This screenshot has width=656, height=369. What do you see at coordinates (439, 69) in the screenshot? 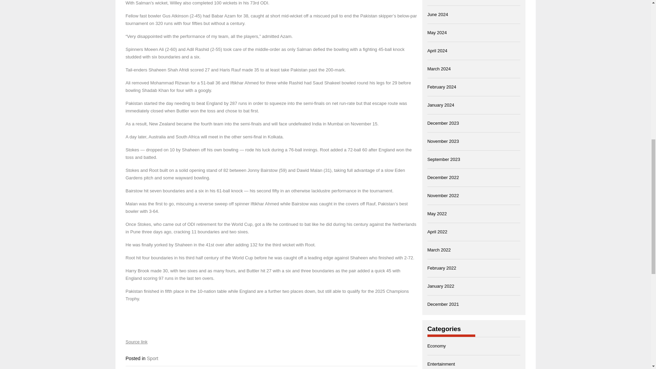
I see `March 2024` at bounding box center [439, 69].